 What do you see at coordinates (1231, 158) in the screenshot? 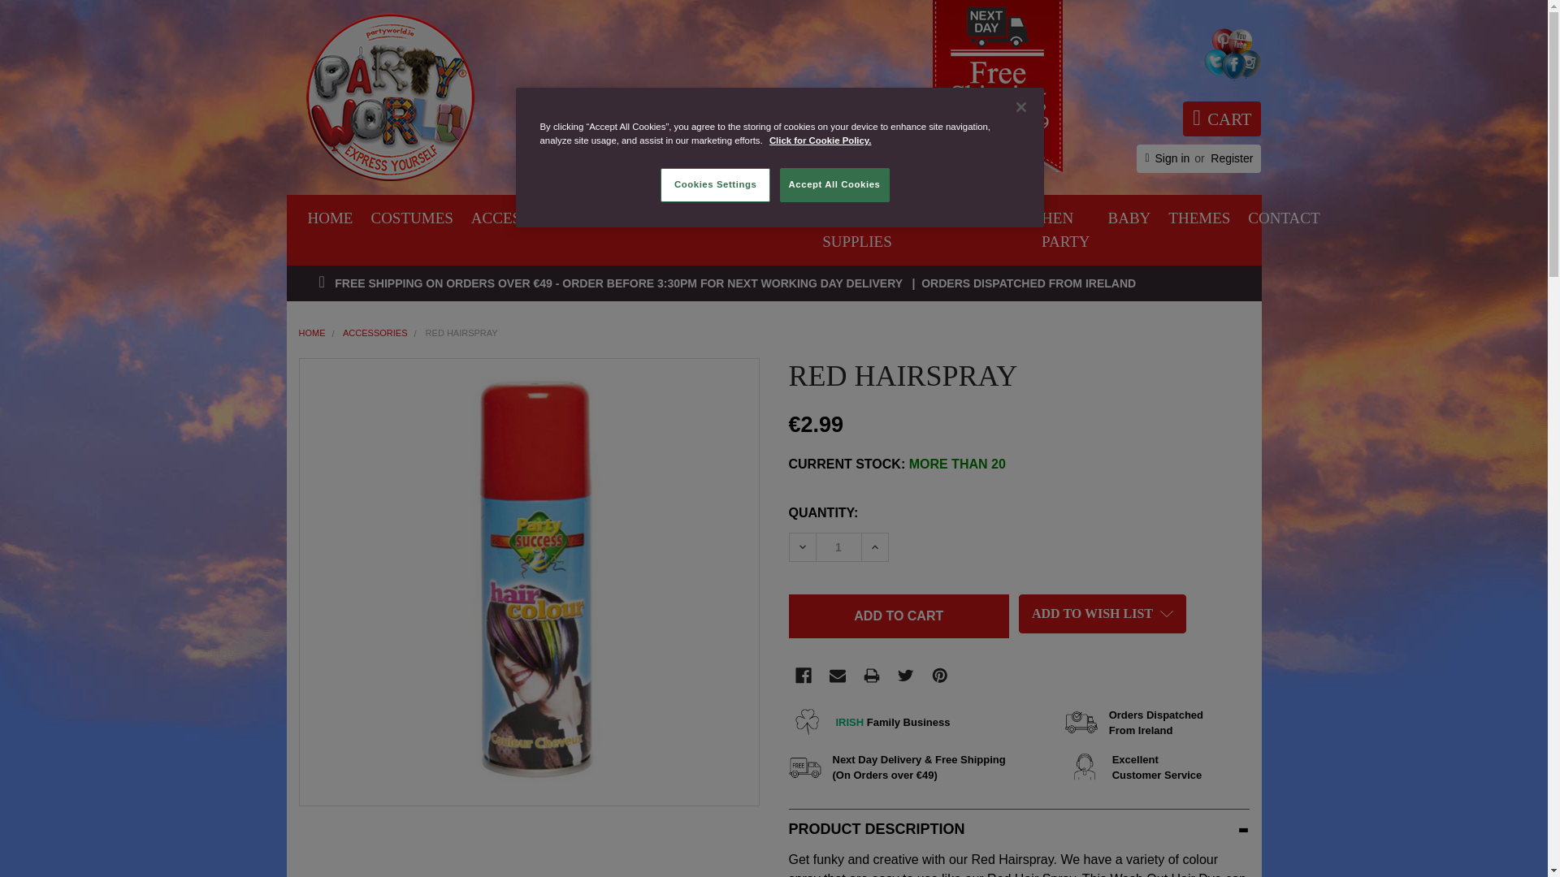
I see `CART` at bounding box center [1231, 158].